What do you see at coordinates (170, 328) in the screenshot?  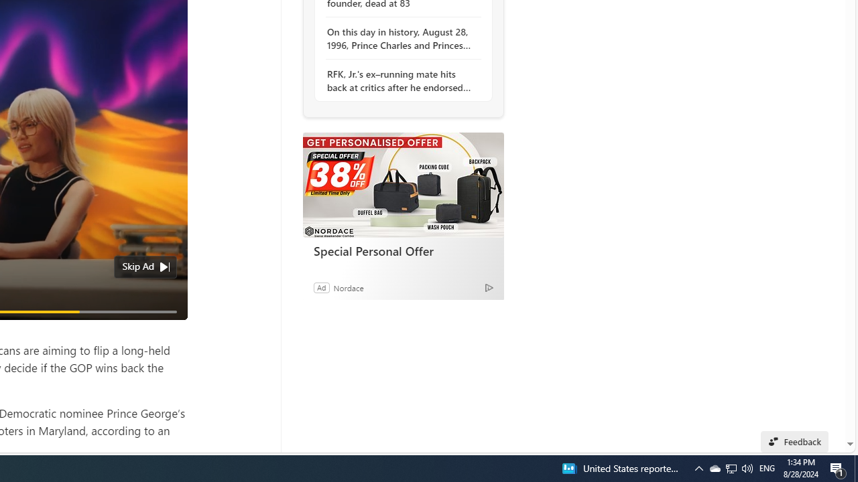 I see `Unmute` at bounding box center [170, 328].